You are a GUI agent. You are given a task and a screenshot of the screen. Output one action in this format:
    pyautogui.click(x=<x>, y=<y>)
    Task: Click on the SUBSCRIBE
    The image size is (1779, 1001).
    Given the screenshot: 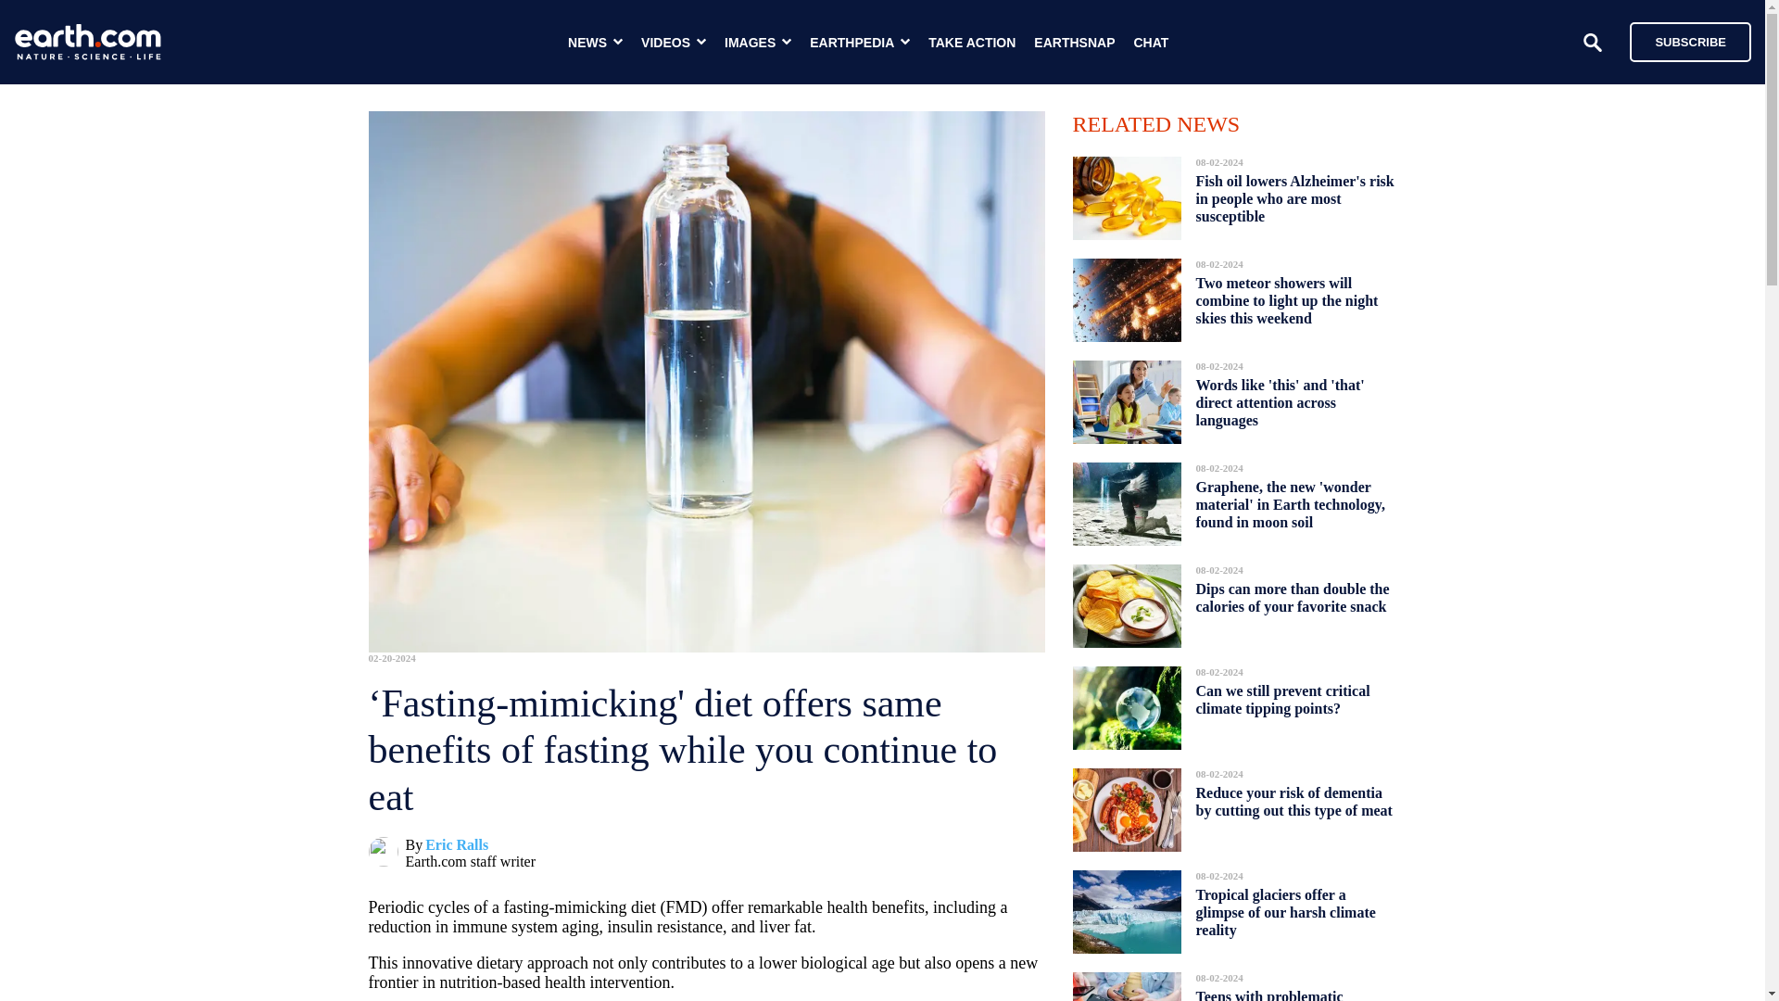 What is the action you would take?
    pyautogui.click(x=1690, y=41)
    